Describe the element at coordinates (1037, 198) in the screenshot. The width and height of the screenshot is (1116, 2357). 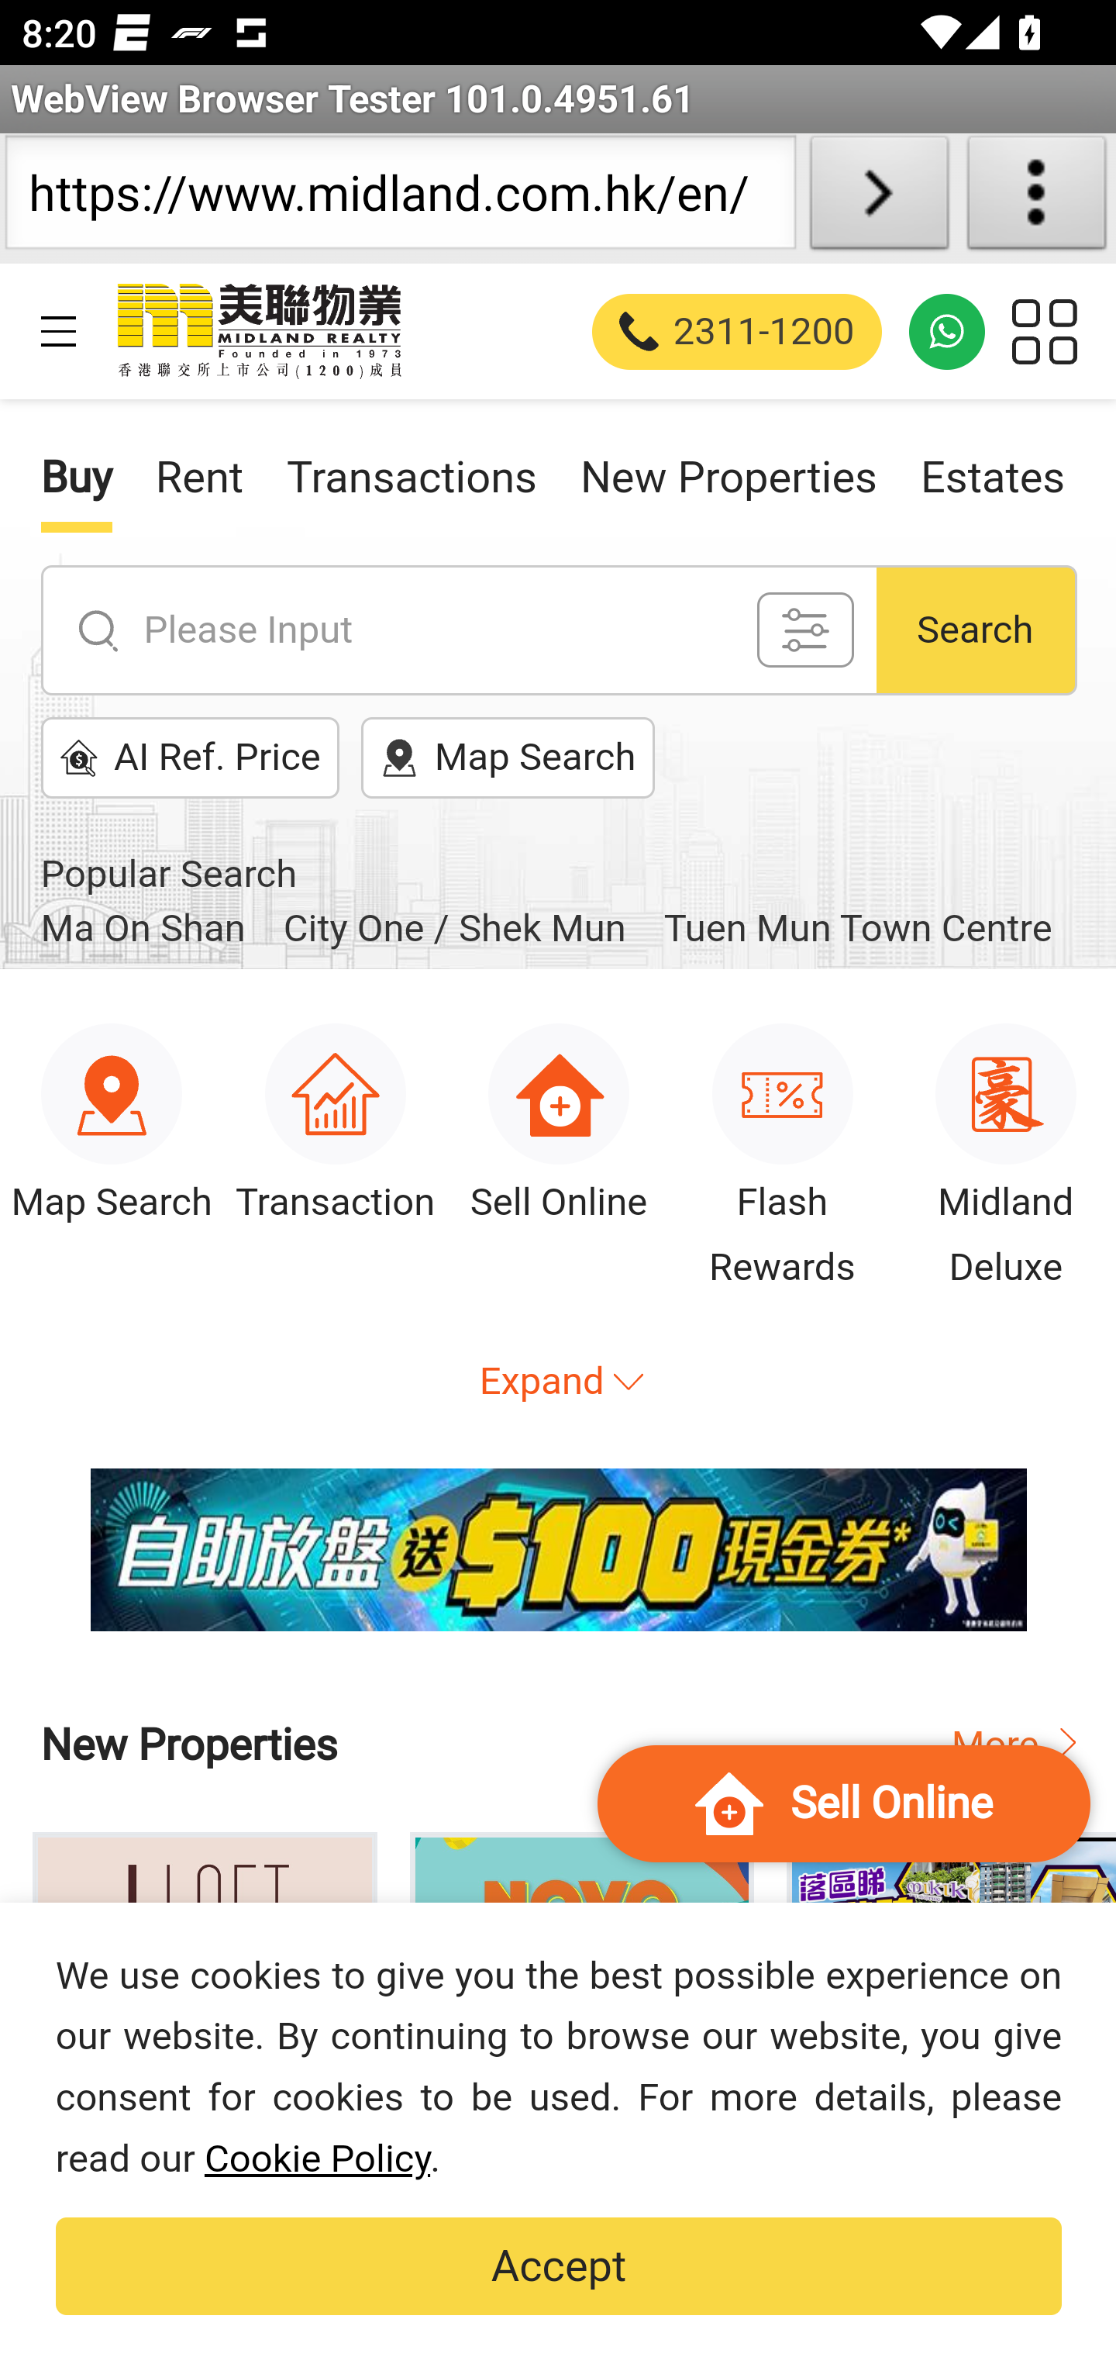
I see `About WebView` at that location.